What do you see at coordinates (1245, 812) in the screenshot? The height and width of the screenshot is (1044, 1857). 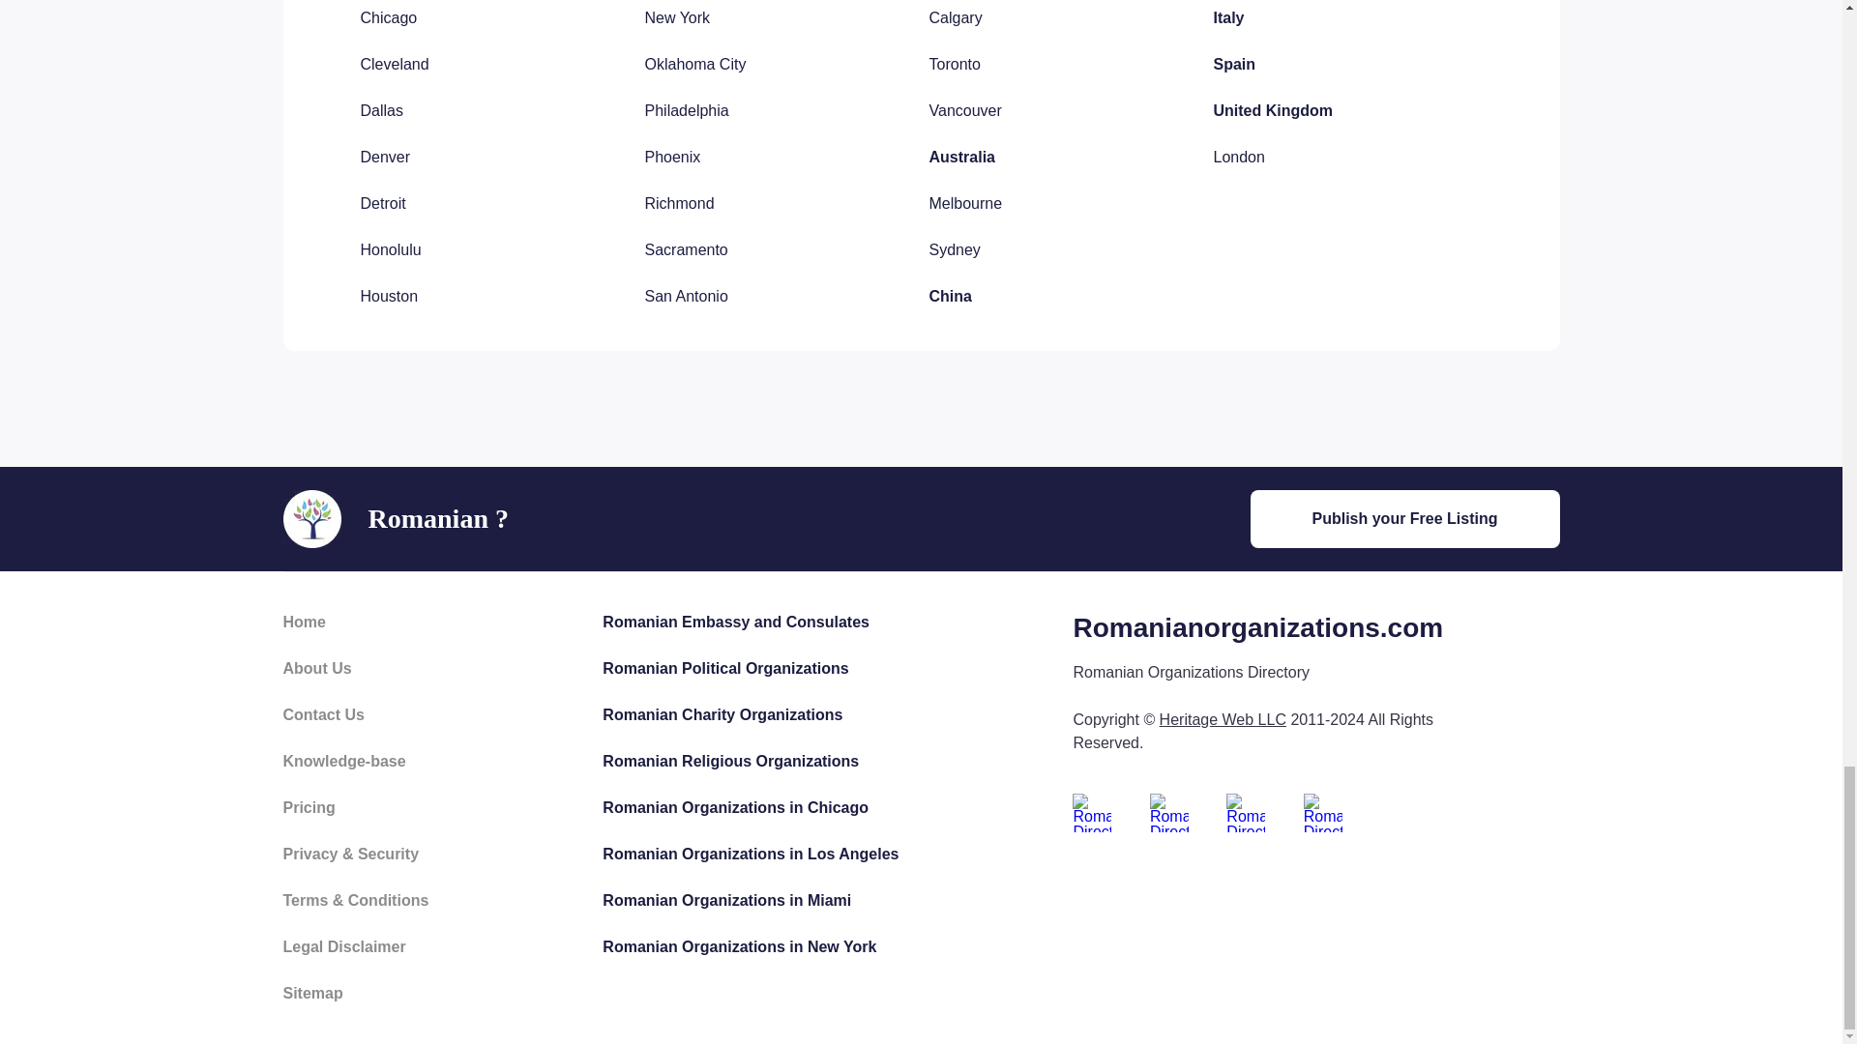 I see `Follow Com. on Linkedin` at bounding box center [1245, 812].